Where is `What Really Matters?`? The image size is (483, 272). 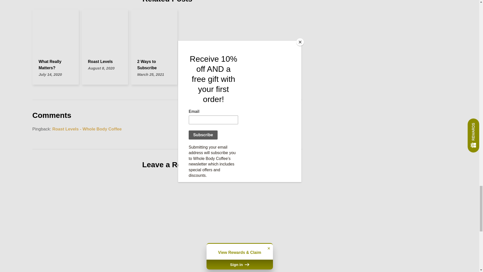 What Really Matters? is located at coordinates (50, 64).